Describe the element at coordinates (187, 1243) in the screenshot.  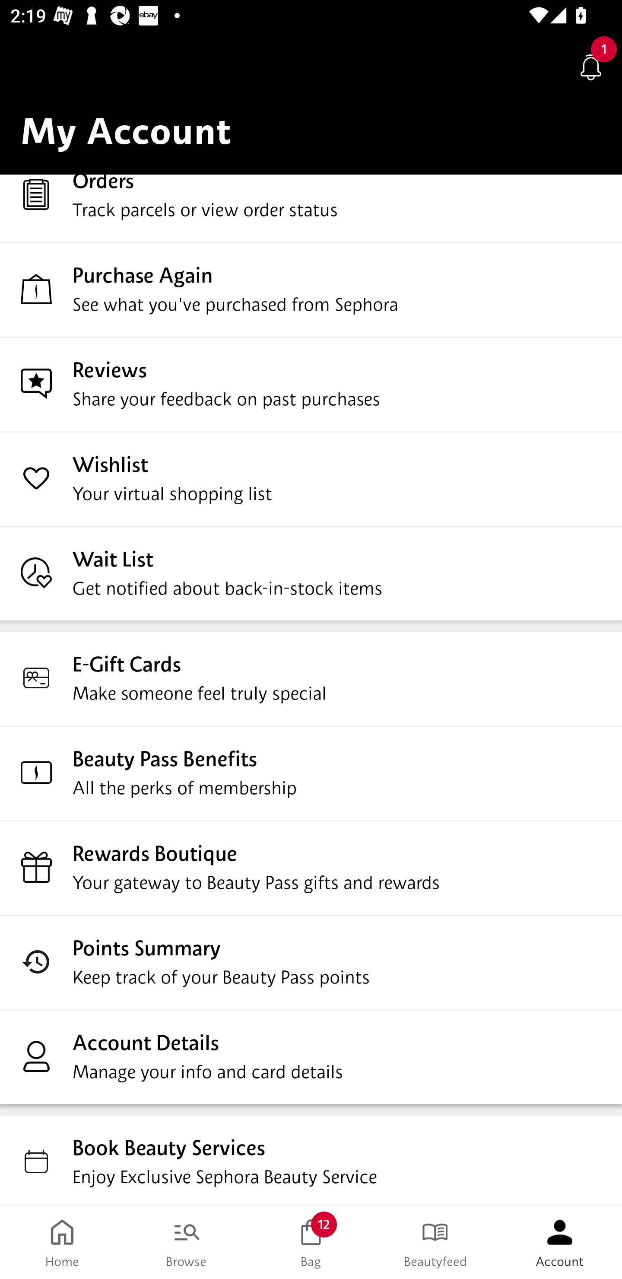
I see `Browse` at that location.